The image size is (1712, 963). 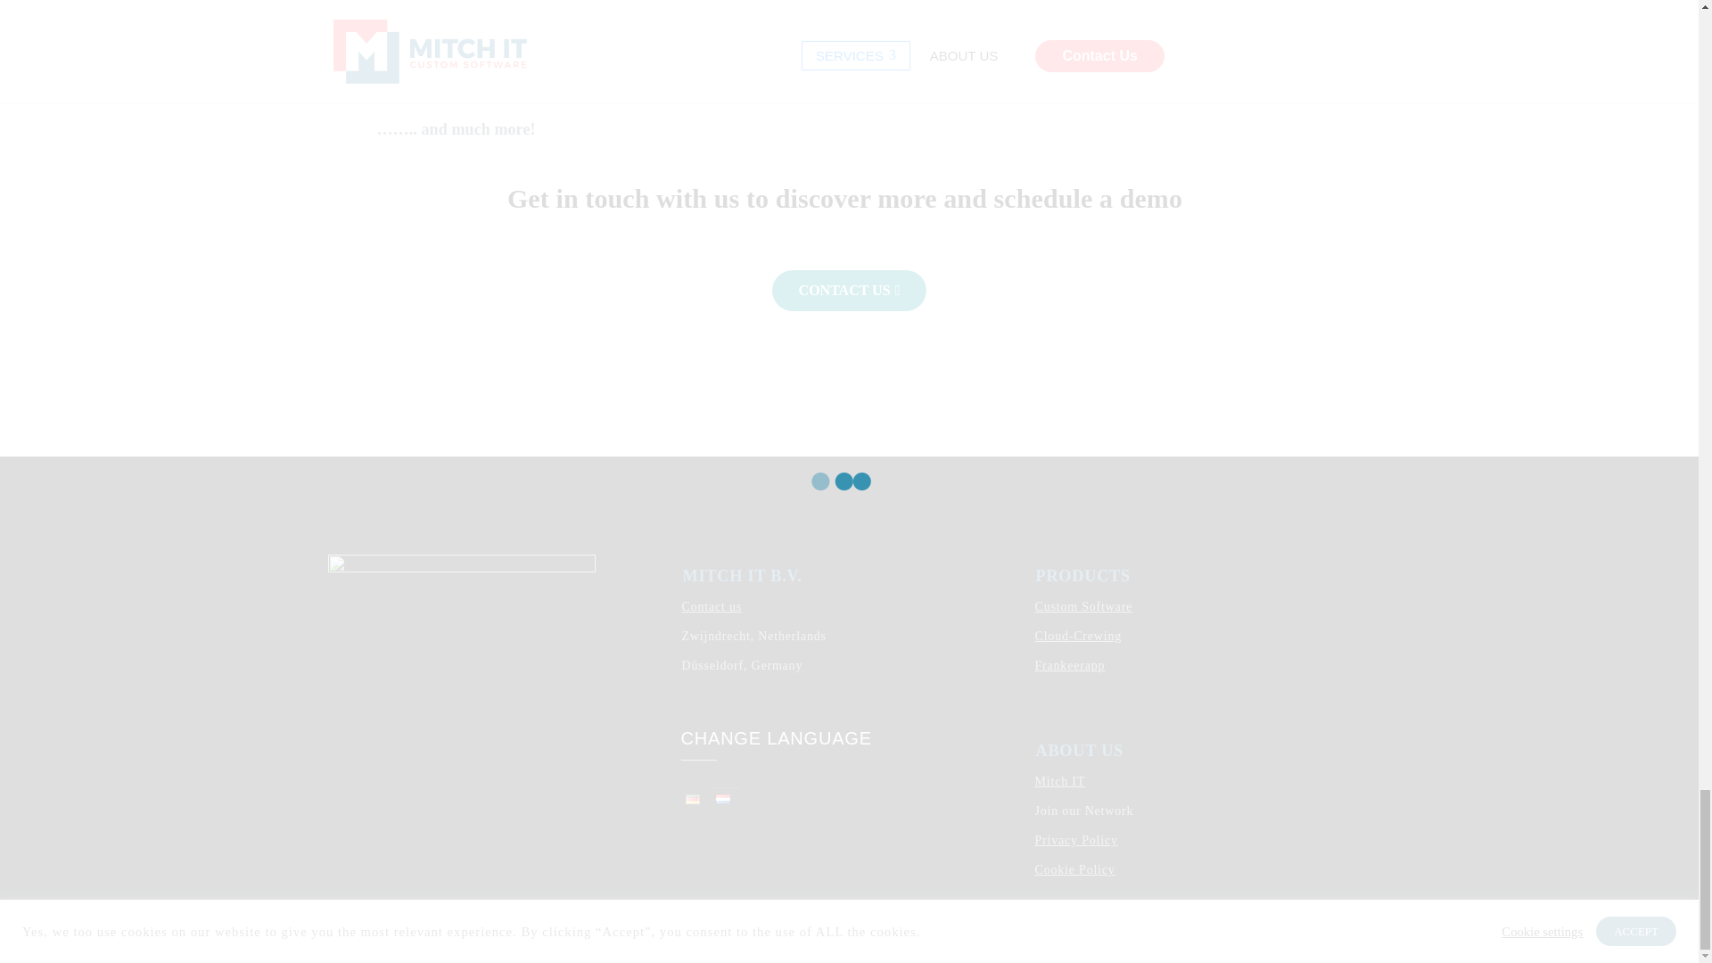 I want to click on Custom Software, so click(x=1082, y=606).